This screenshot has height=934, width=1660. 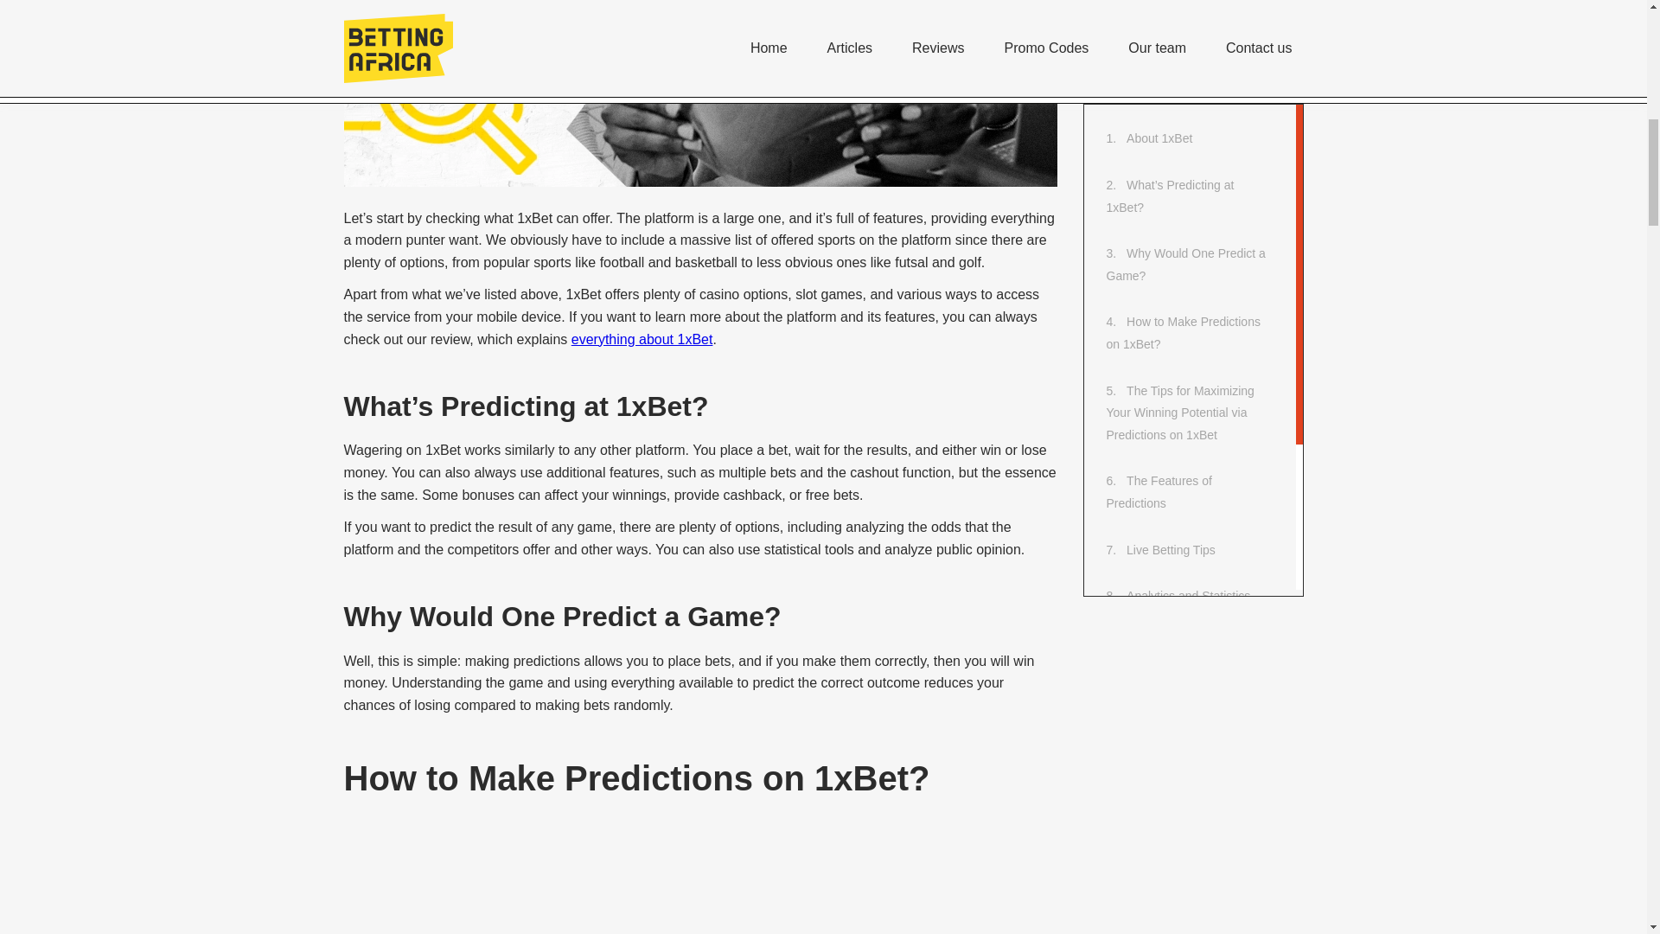 I want to click on Analytics and Statistics, so click(x=1188, y=15).